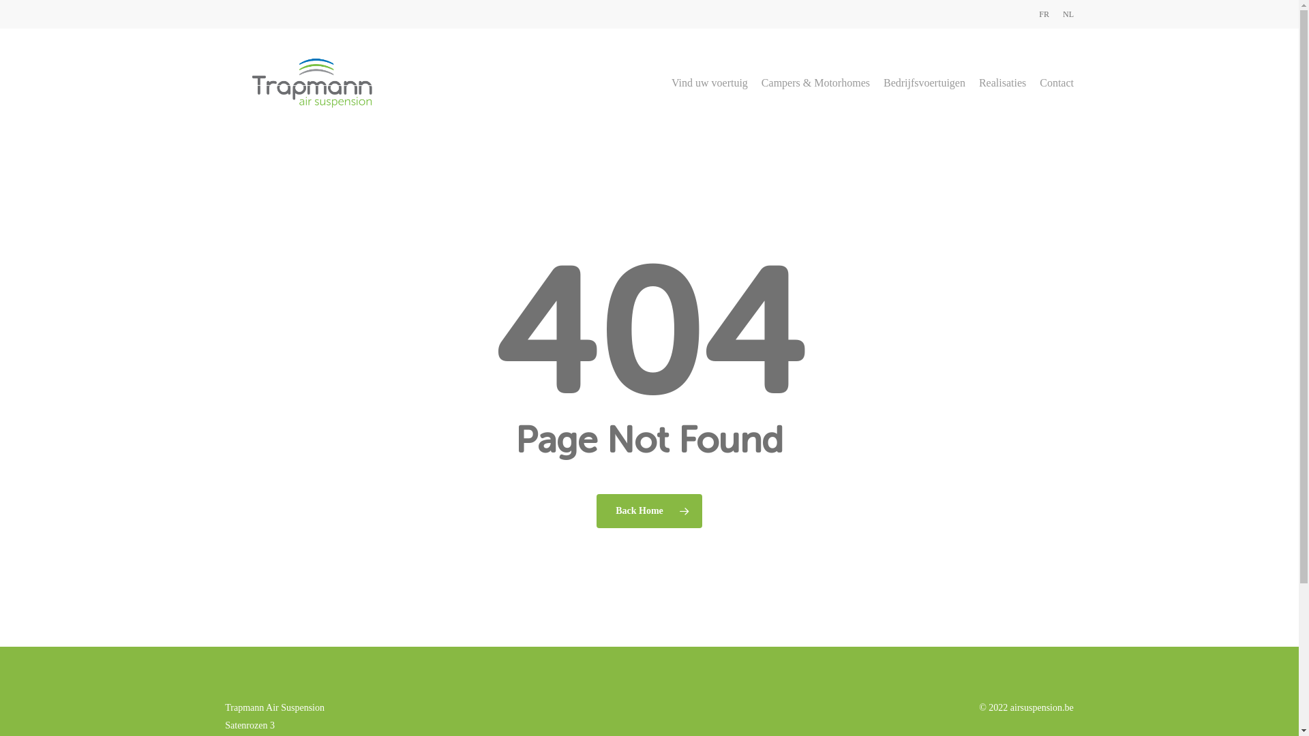 Image resolution: width=1309 pixels, height=736 pixels. I want to click on Campers & Motorhomes, so click(815, 83).